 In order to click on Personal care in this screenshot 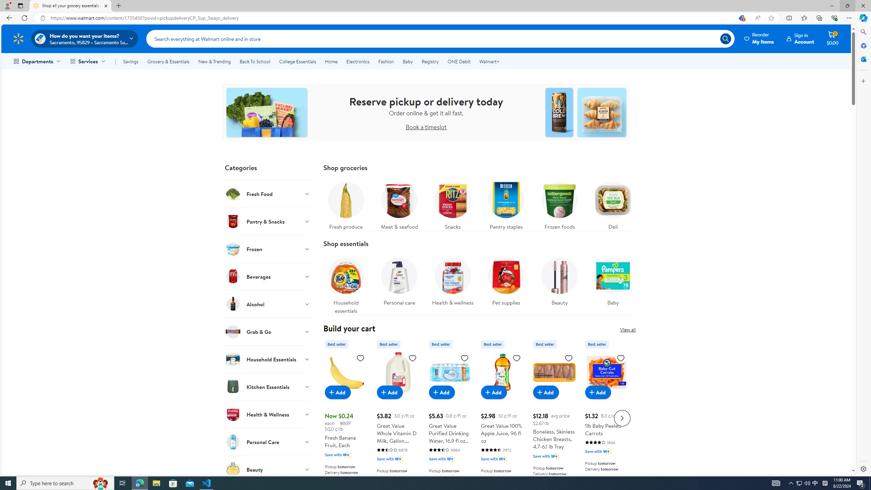, I will do `click(399, 284)`.